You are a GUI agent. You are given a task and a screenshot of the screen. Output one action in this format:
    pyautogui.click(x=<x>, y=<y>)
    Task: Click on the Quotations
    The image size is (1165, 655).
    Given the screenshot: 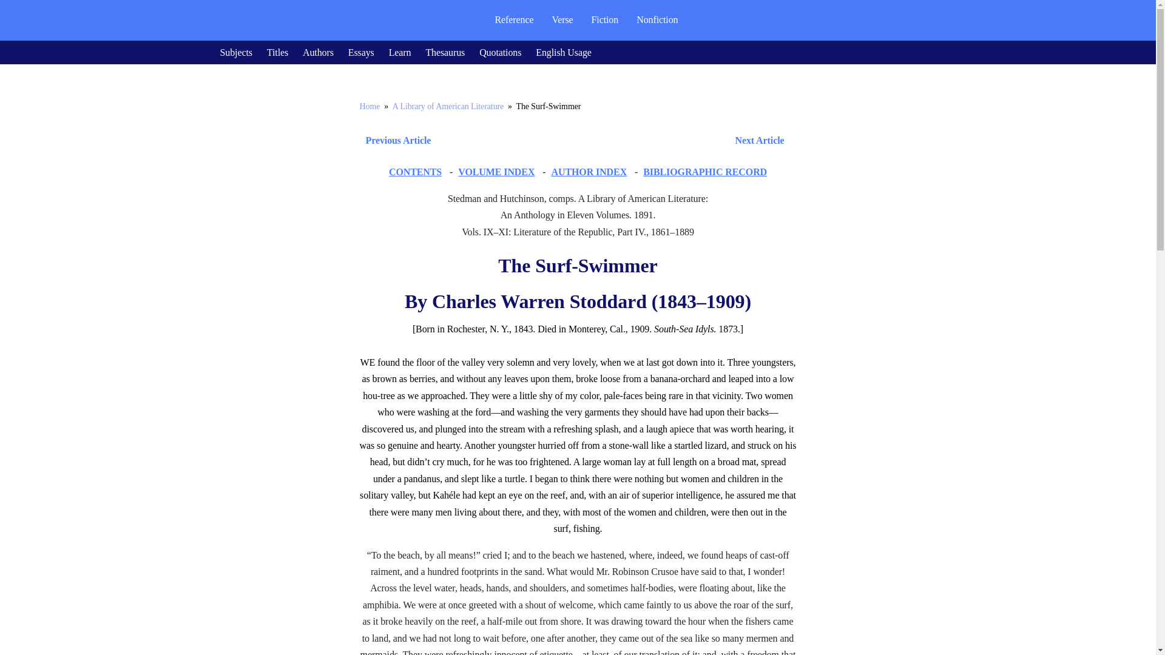 What is the action you would take?
    pyautogui.click(x=500, y=52)
    